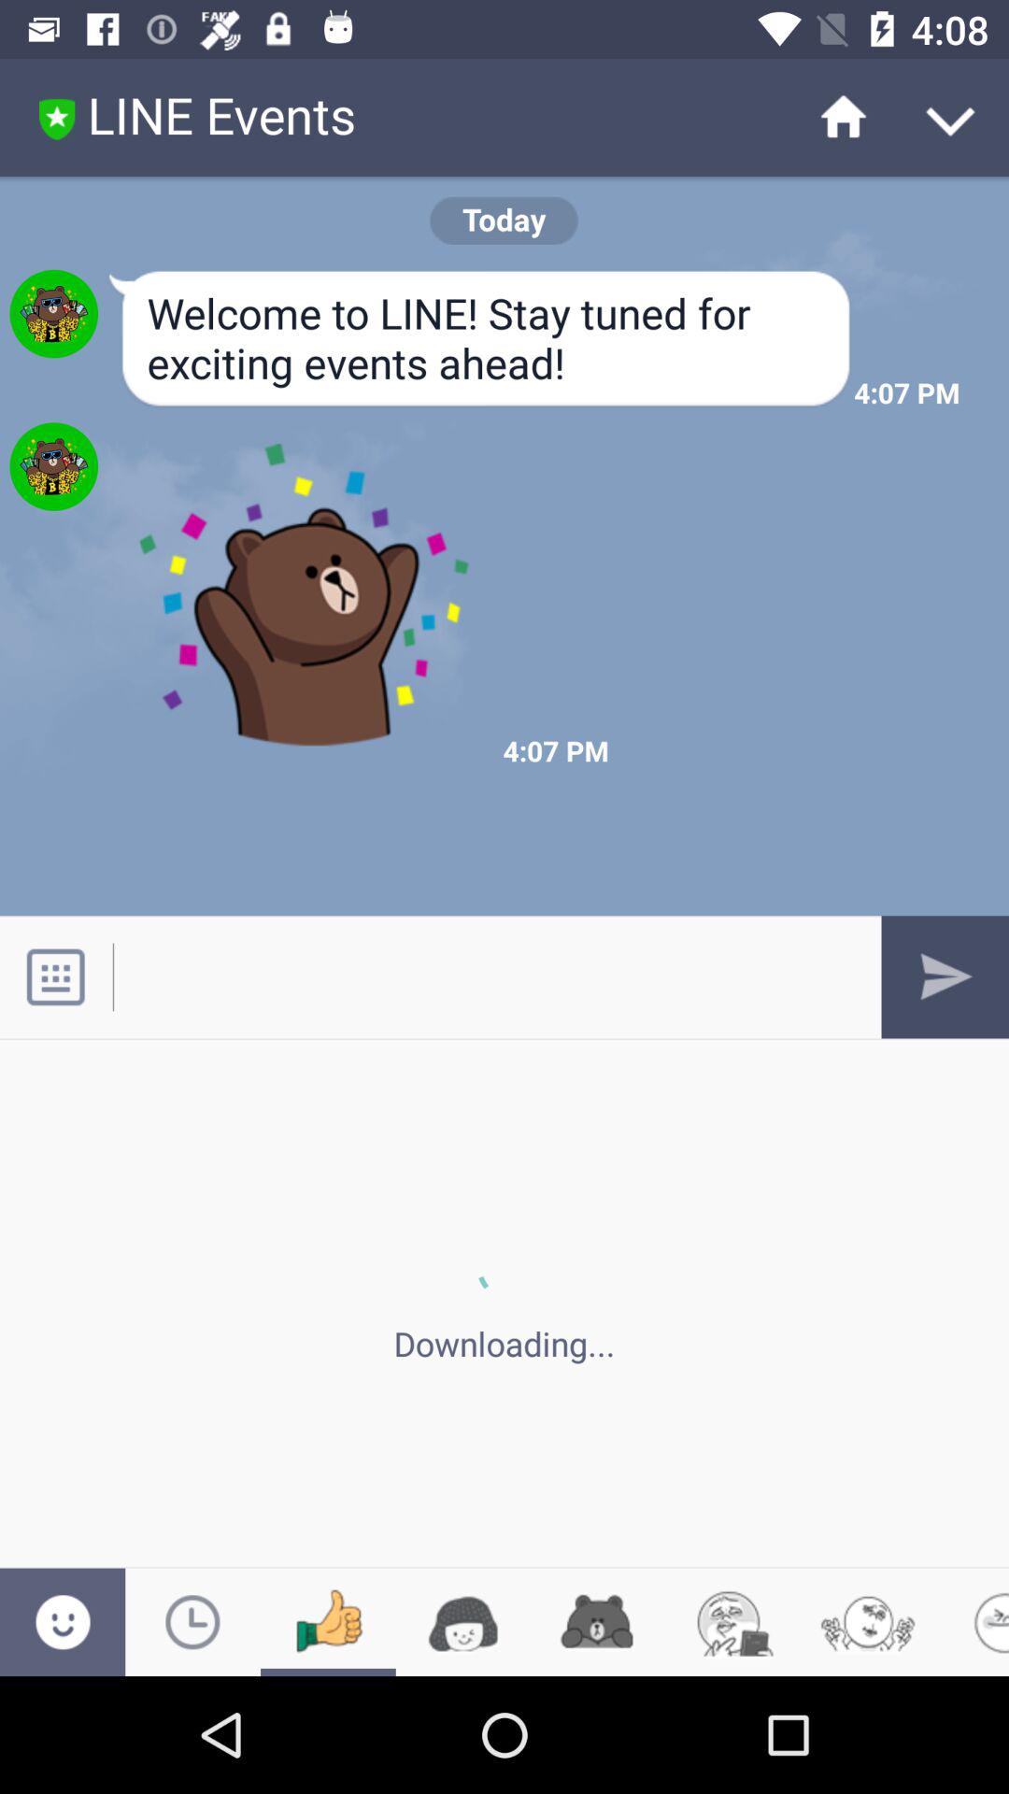 This screenshot has height=1794, width=1009. Describe the element at coordinates (53, 314) in the screenshot. I see `select the first image which is immediately below the line events` at that location.